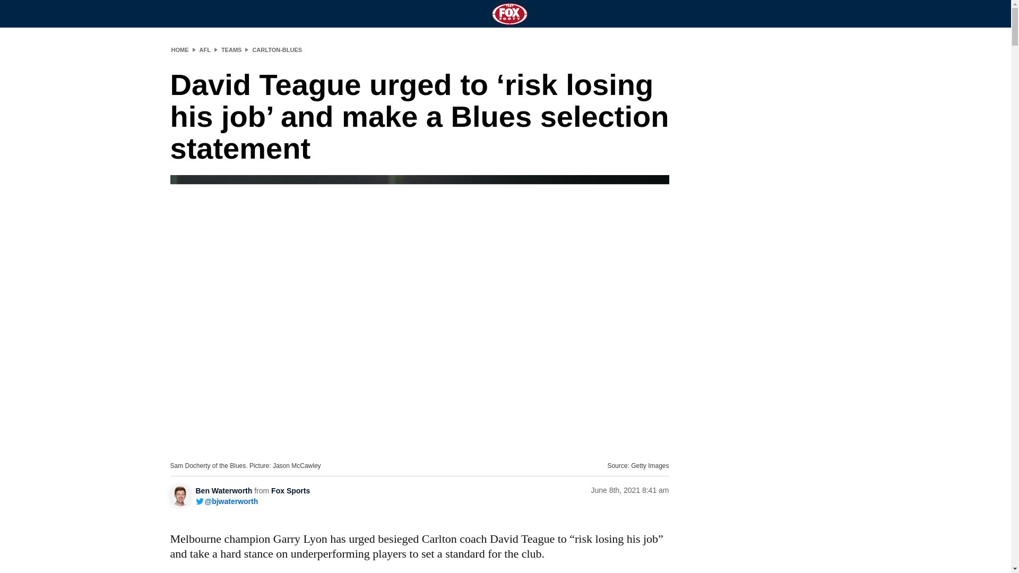 This screenshot has width=1019, height=573. I want to click on AFL, so click(205, 50).